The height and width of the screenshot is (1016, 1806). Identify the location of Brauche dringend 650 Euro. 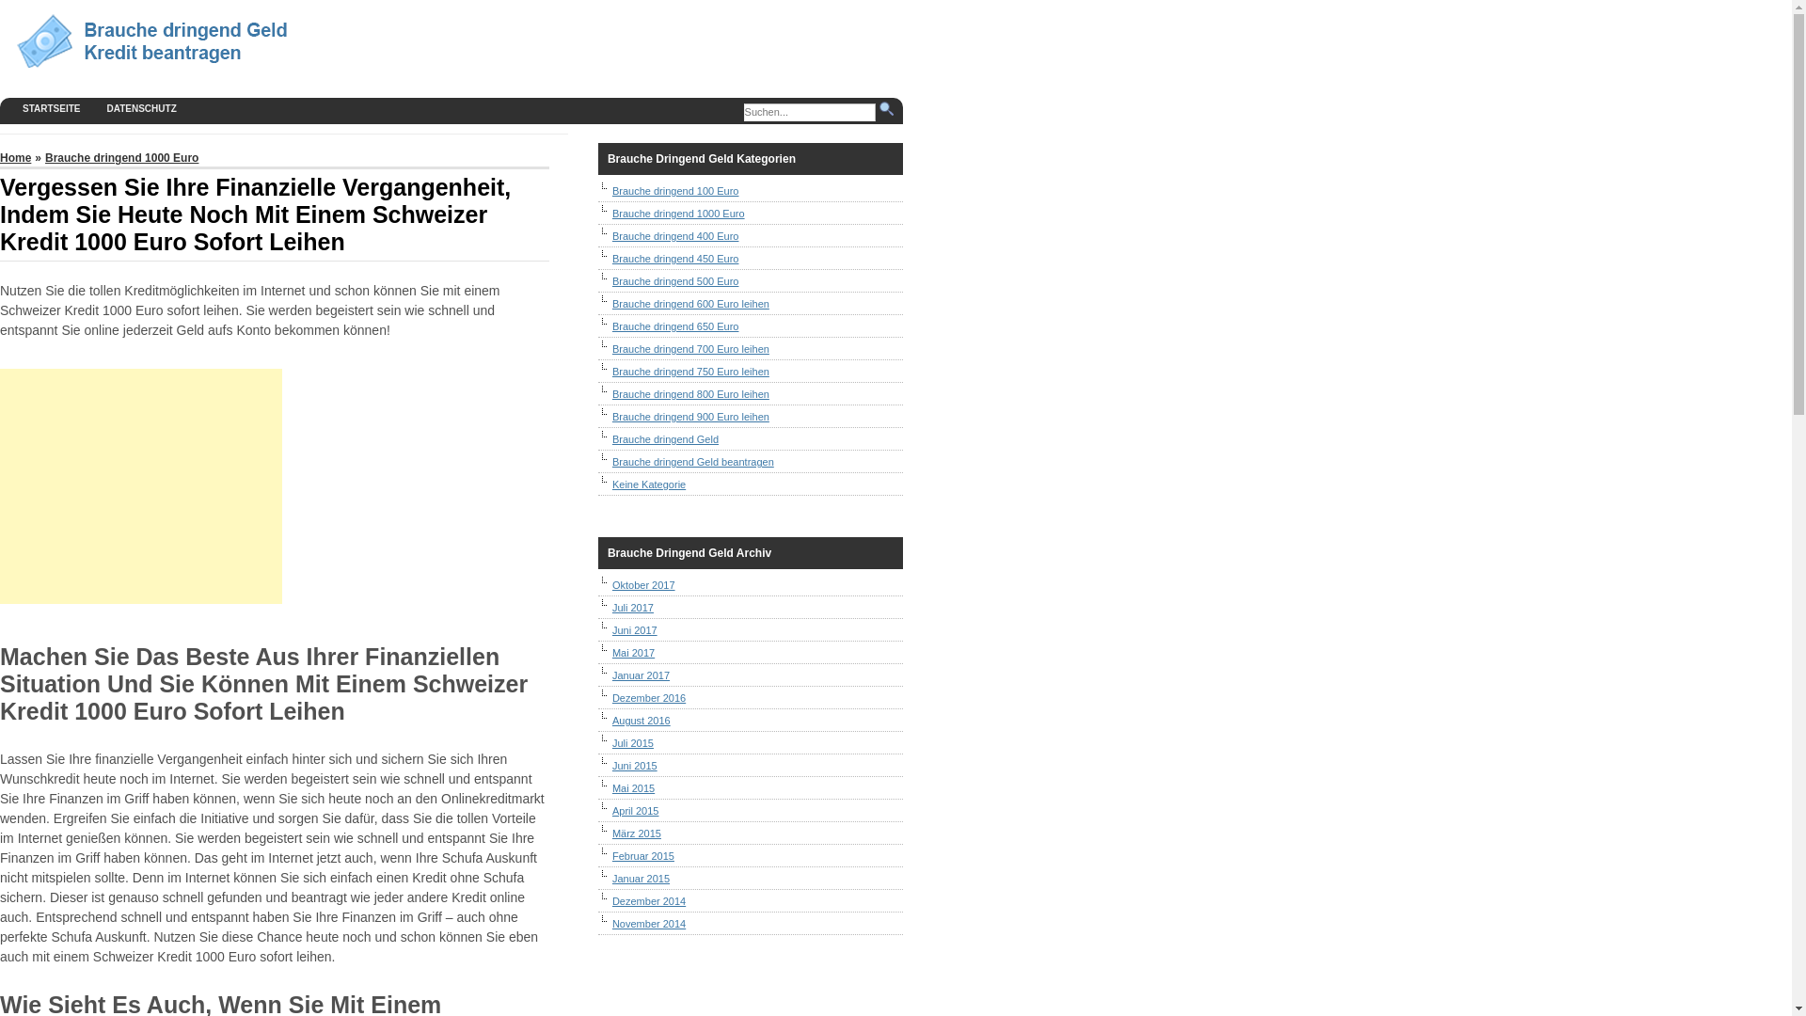
(675, 326).